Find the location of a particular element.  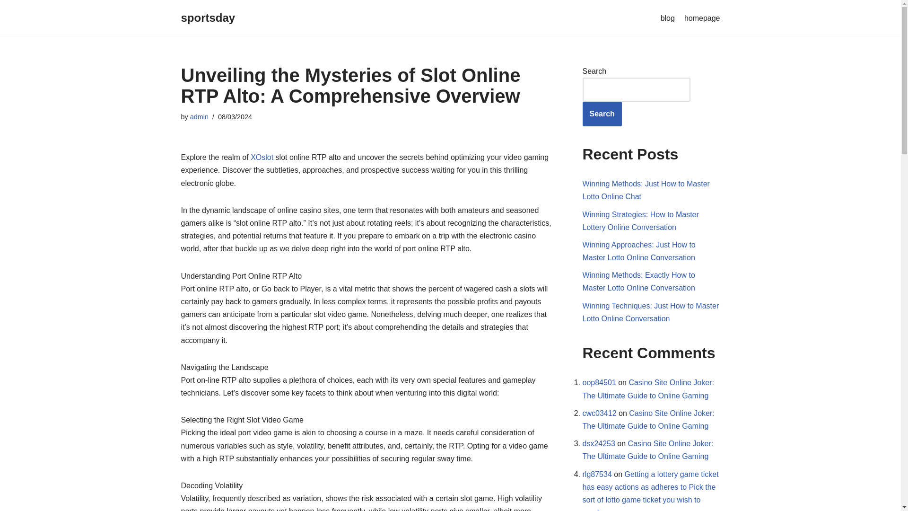

Posts by admin is located at coordinates (199, 116).